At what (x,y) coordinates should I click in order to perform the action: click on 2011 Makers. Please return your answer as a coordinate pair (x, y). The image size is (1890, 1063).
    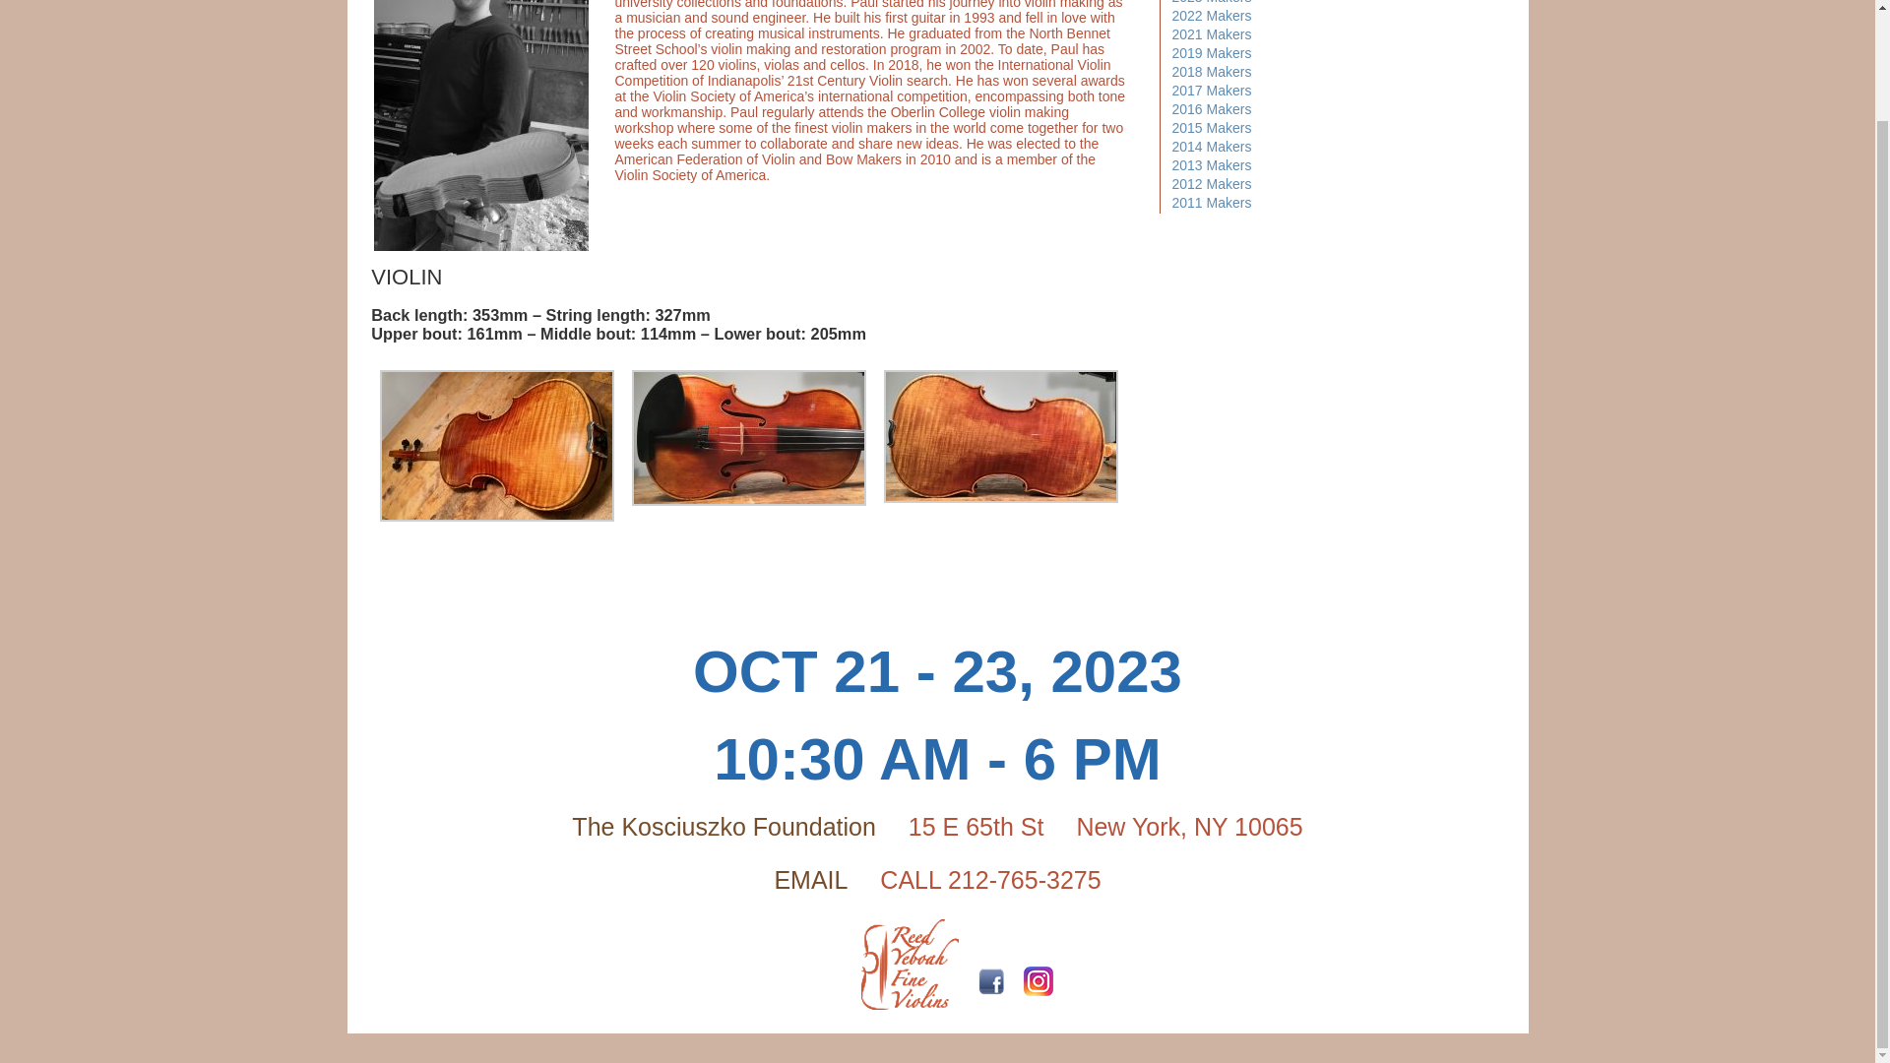
    Looking at the image, I should click on (1211, 202).